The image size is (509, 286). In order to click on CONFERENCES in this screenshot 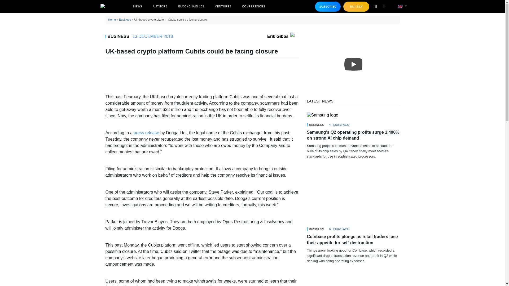, I will do `click(253, 6)`.